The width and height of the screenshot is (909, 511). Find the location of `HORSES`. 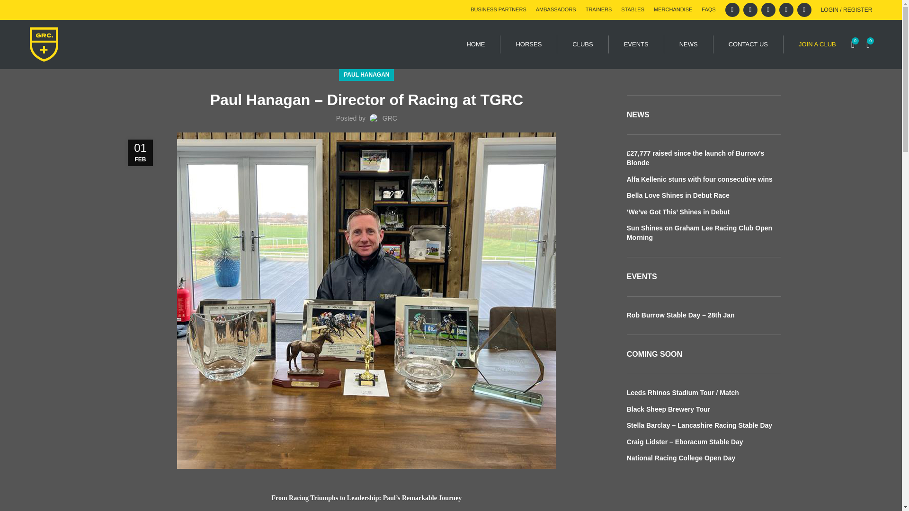

HORSES is located at coordinates (528, 44).